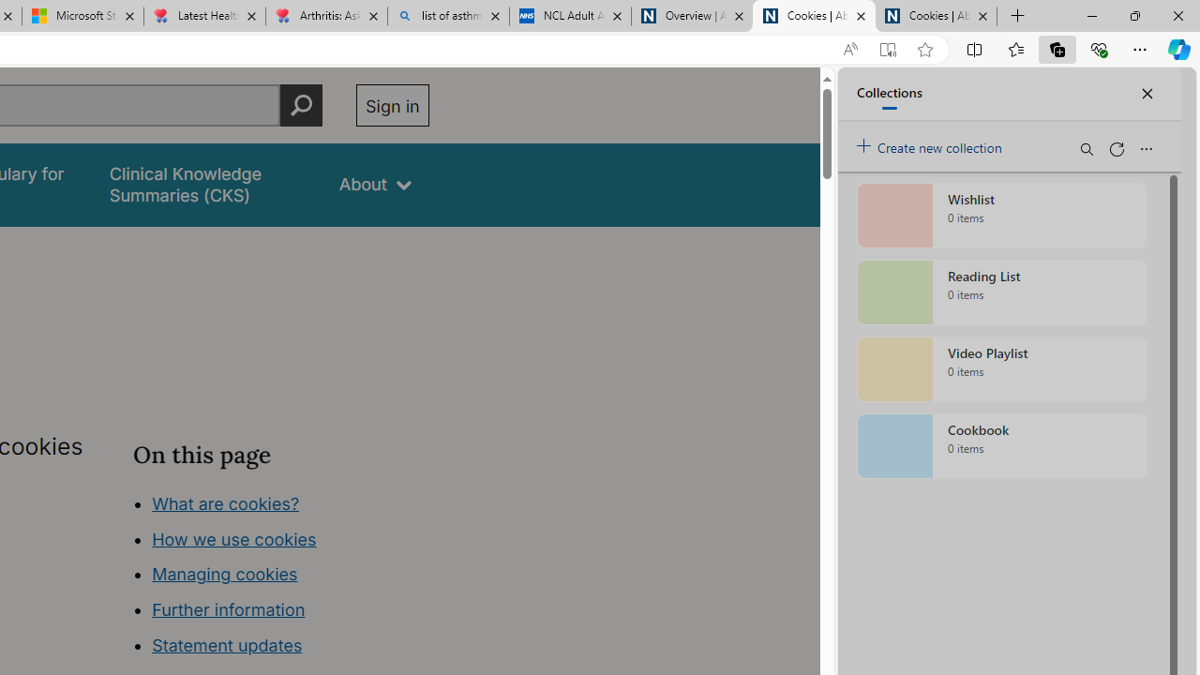  What do you see at coordinates (225, 574) in the screenshot?
I see `Managing cookies` at bounding box center [225, 574].